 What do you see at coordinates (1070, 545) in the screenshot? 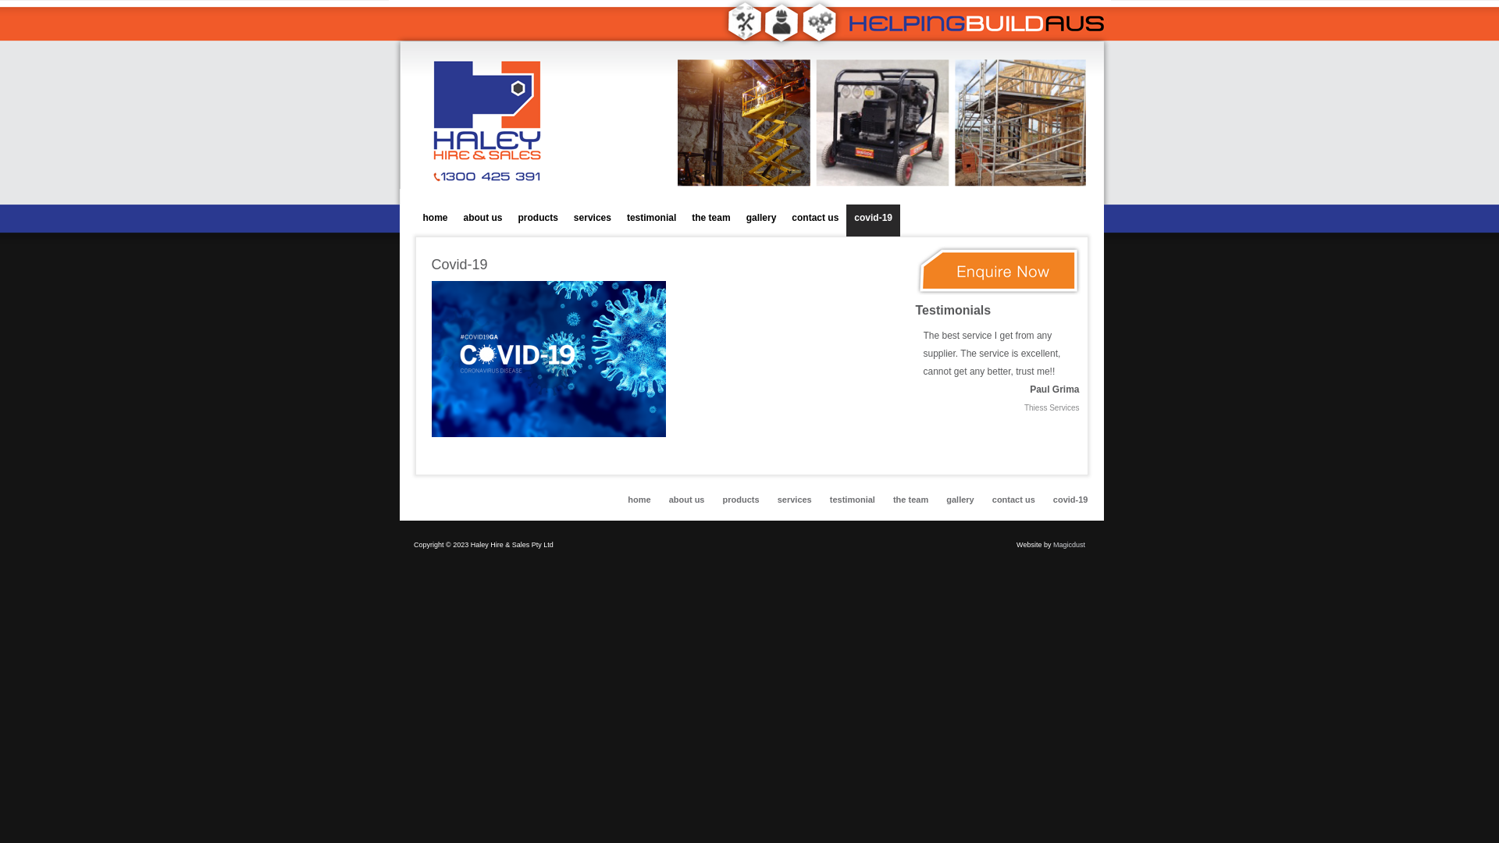
I see `Magicdust` at bounding box center [1070, 545].